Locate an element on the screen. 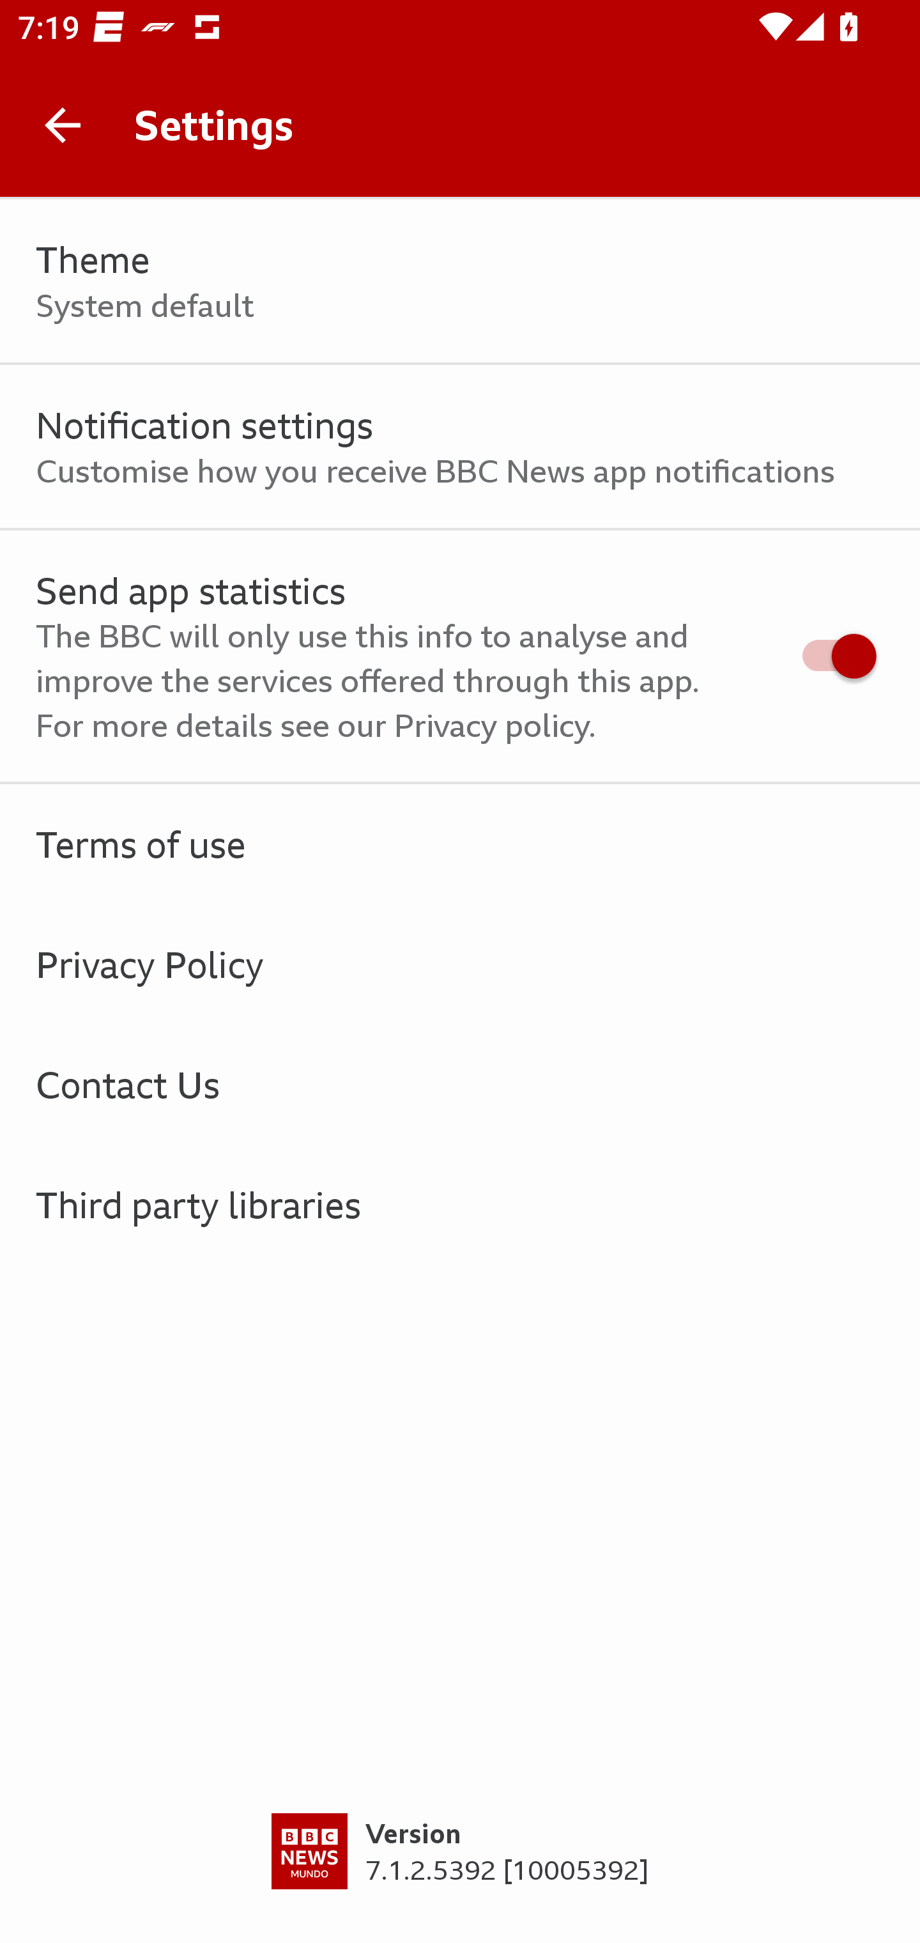  Third party libraries is located at coordinates (460, 1204).